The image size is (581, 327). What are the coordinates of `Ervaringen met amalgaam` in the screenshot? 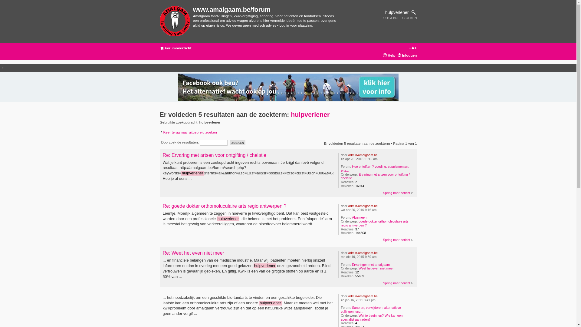 It's located at (371, 265).